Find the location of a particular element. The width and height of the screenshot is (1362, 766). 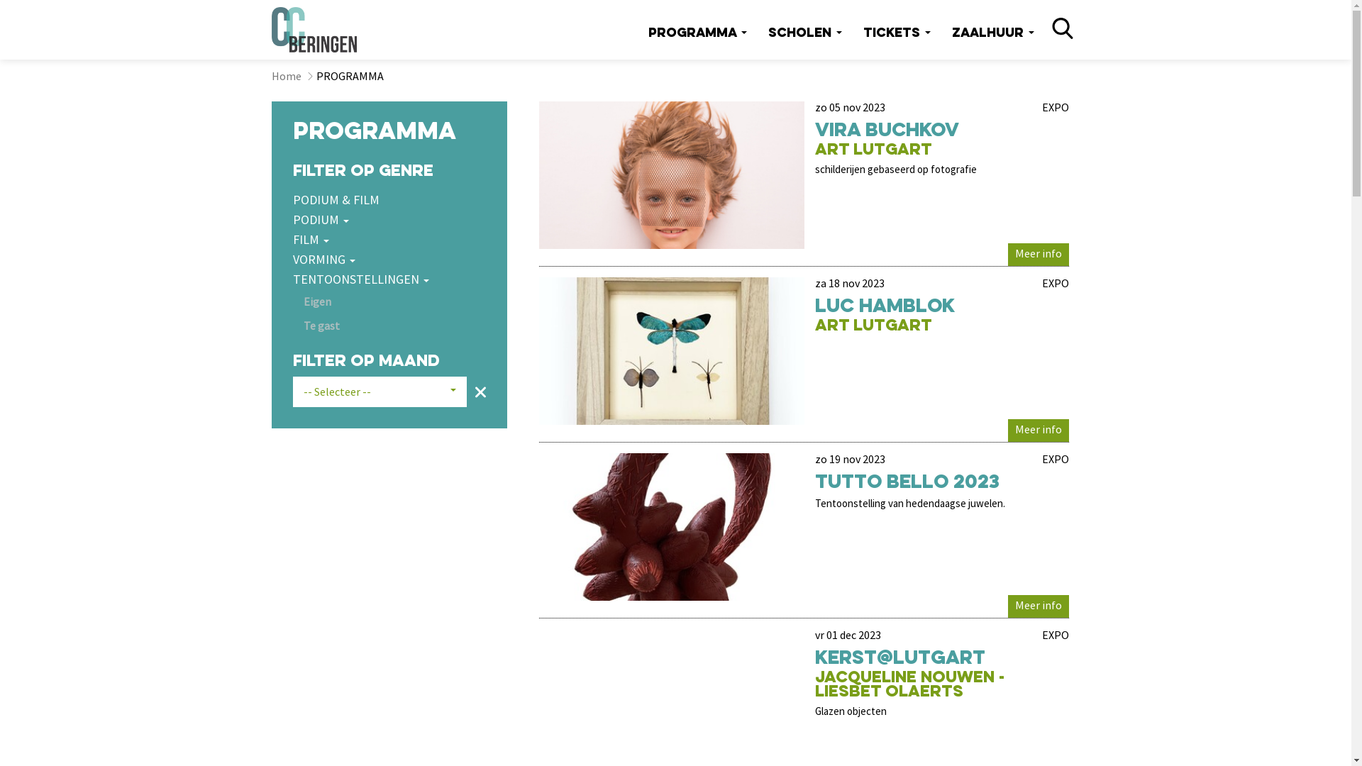

PROGRAMMA is located at coordinates (697, 34).